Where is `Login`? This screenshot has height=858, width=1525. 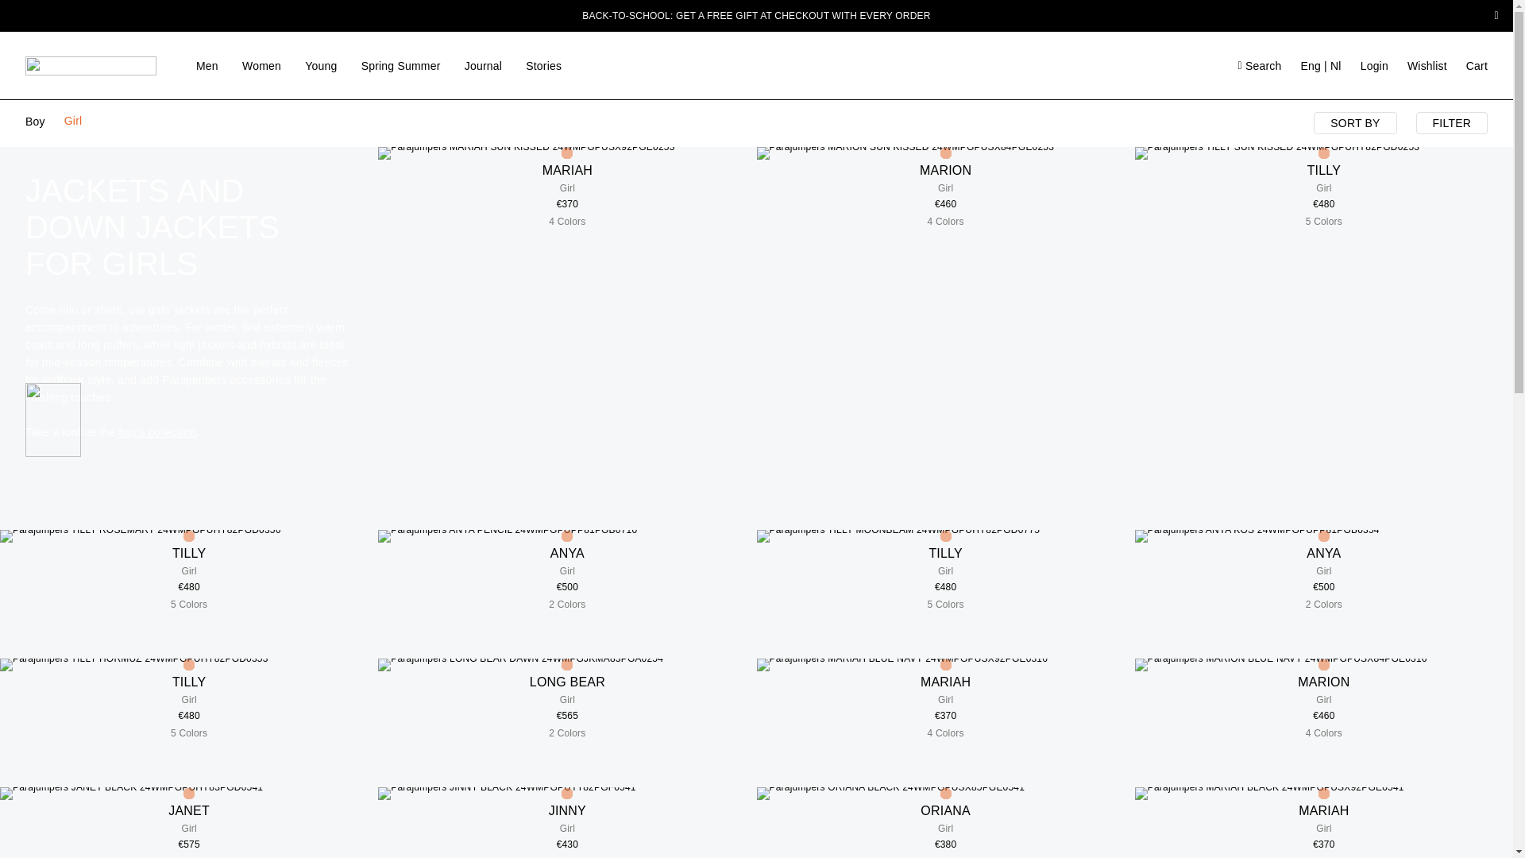
Login is located at coordinates (817, 227).